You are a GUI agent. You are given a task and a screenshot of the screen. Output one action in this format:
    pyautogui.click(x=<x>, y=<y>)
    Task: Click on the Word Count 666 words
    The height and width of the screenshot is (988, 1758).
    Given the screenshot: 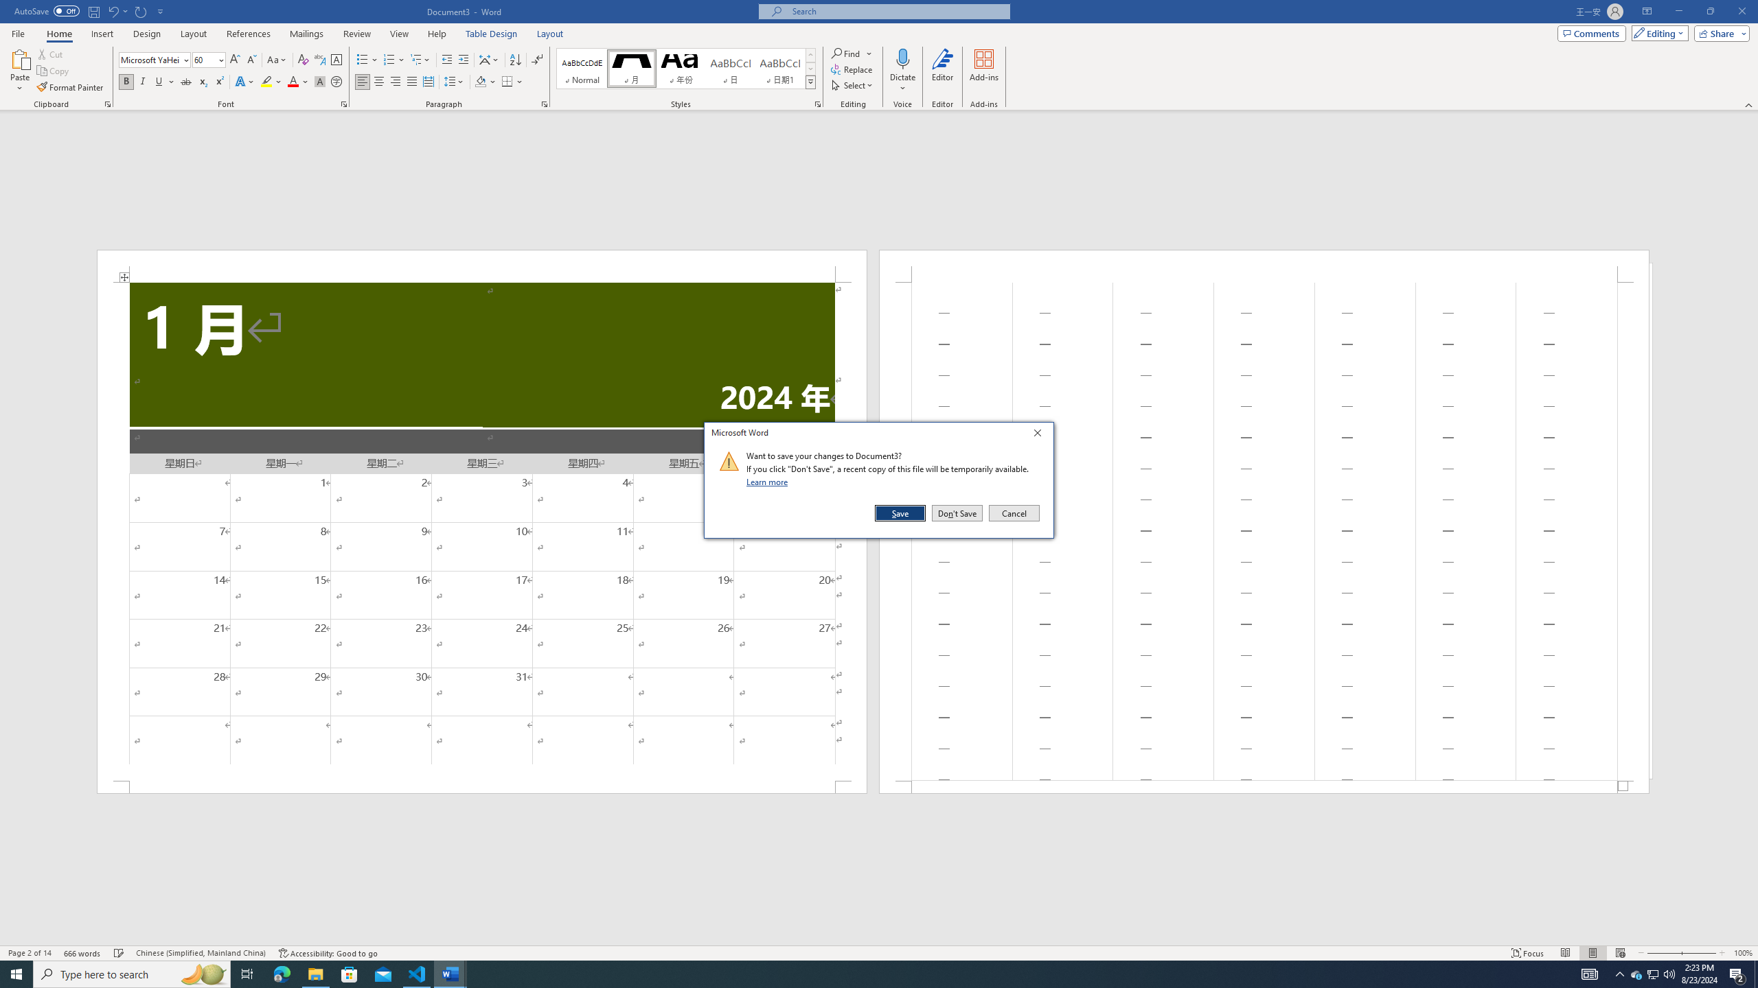 What is the action you would take?
    pyautogui.click(x=84, y=953)
    